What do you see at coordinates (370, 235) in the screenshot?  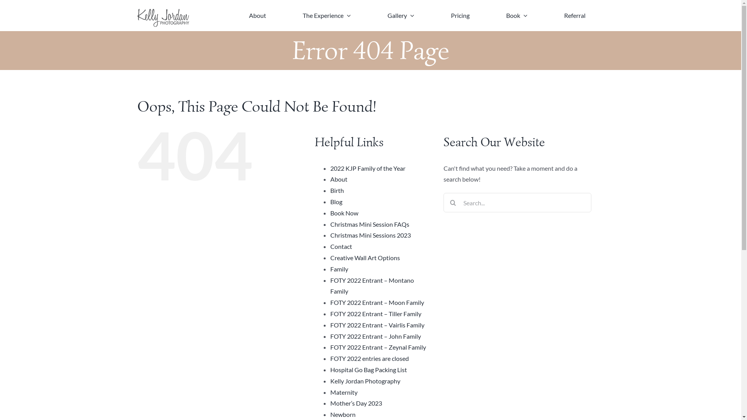 I see `Christmas Mini Sessions 2023` at bounding box center [370, 235].